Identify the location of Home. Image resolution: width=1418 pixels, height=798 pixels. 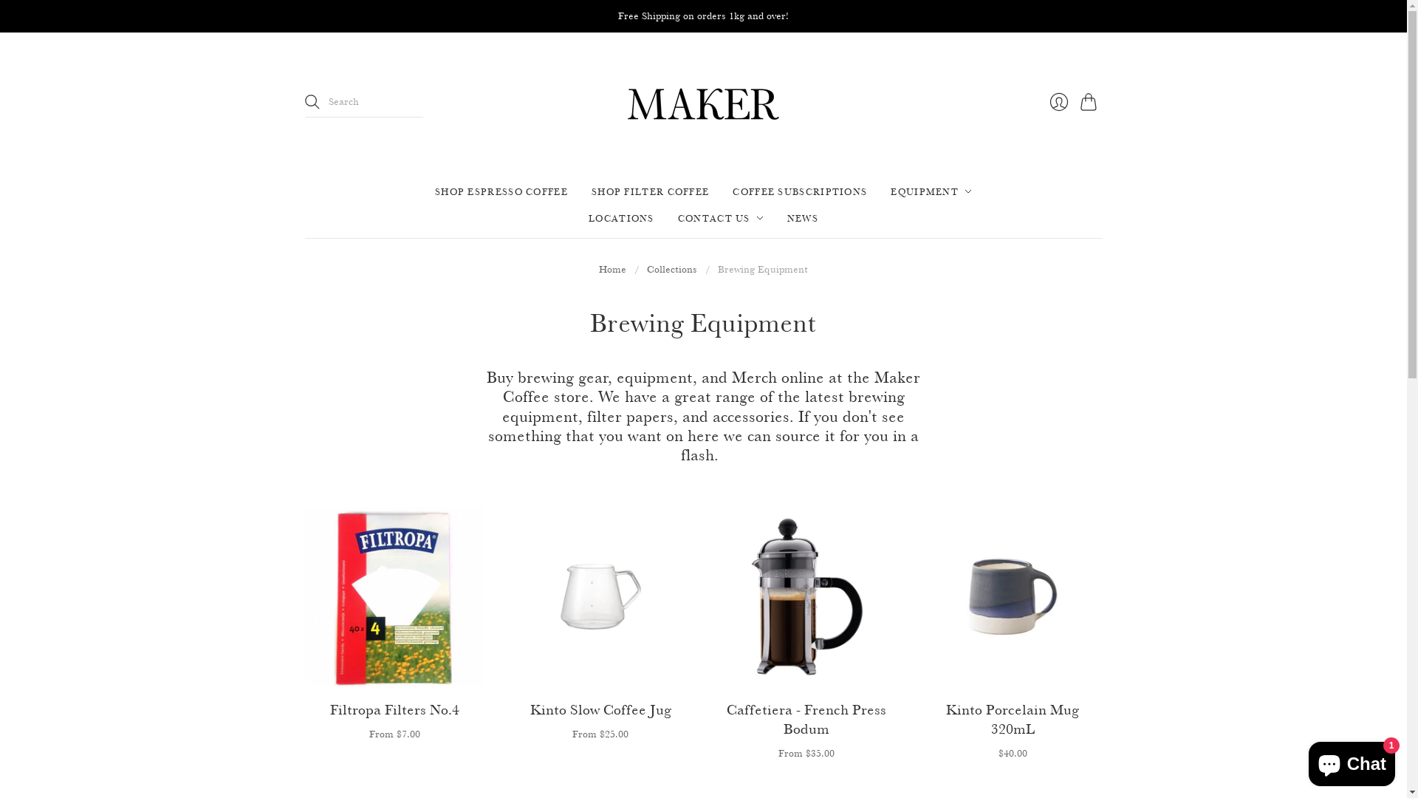
(613, 270).